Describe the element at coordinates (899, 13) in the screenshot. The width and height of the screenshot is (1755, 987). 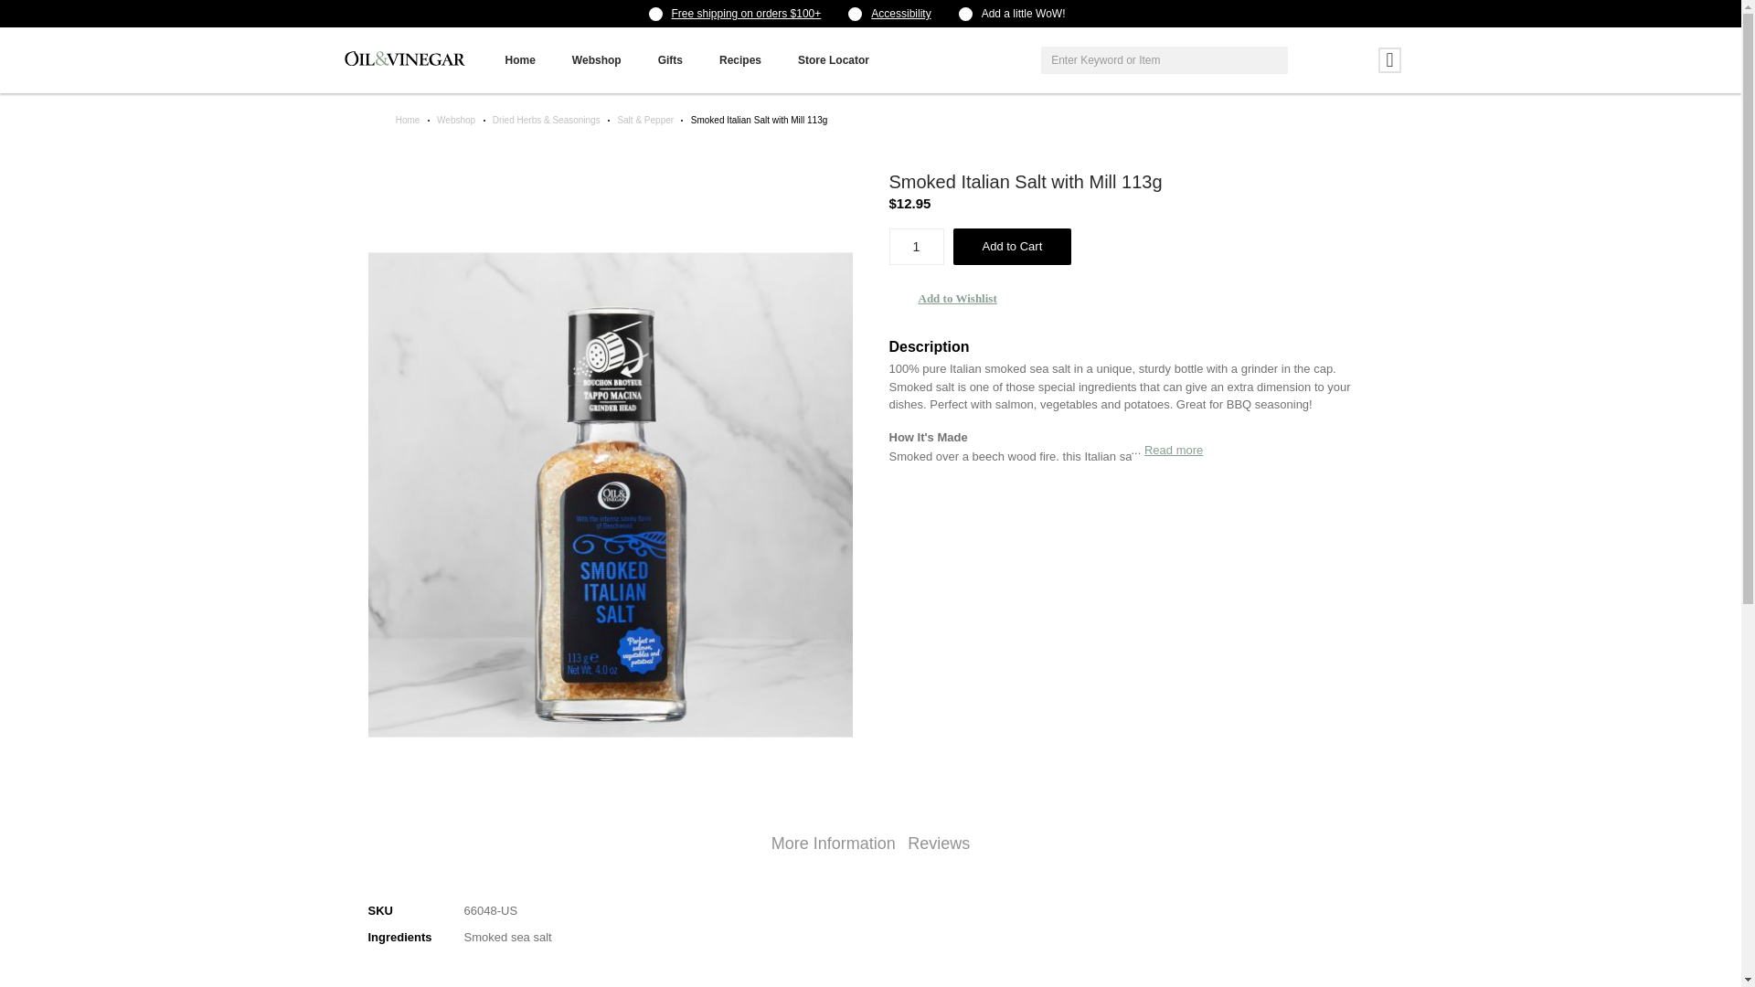
I see `Accessibility` at that location.